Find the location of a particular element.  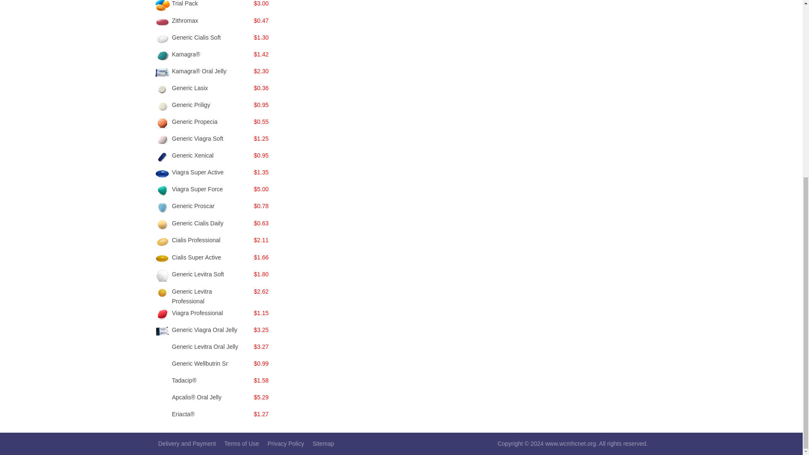

Generic Propecia is located at coordinates (195, 121).